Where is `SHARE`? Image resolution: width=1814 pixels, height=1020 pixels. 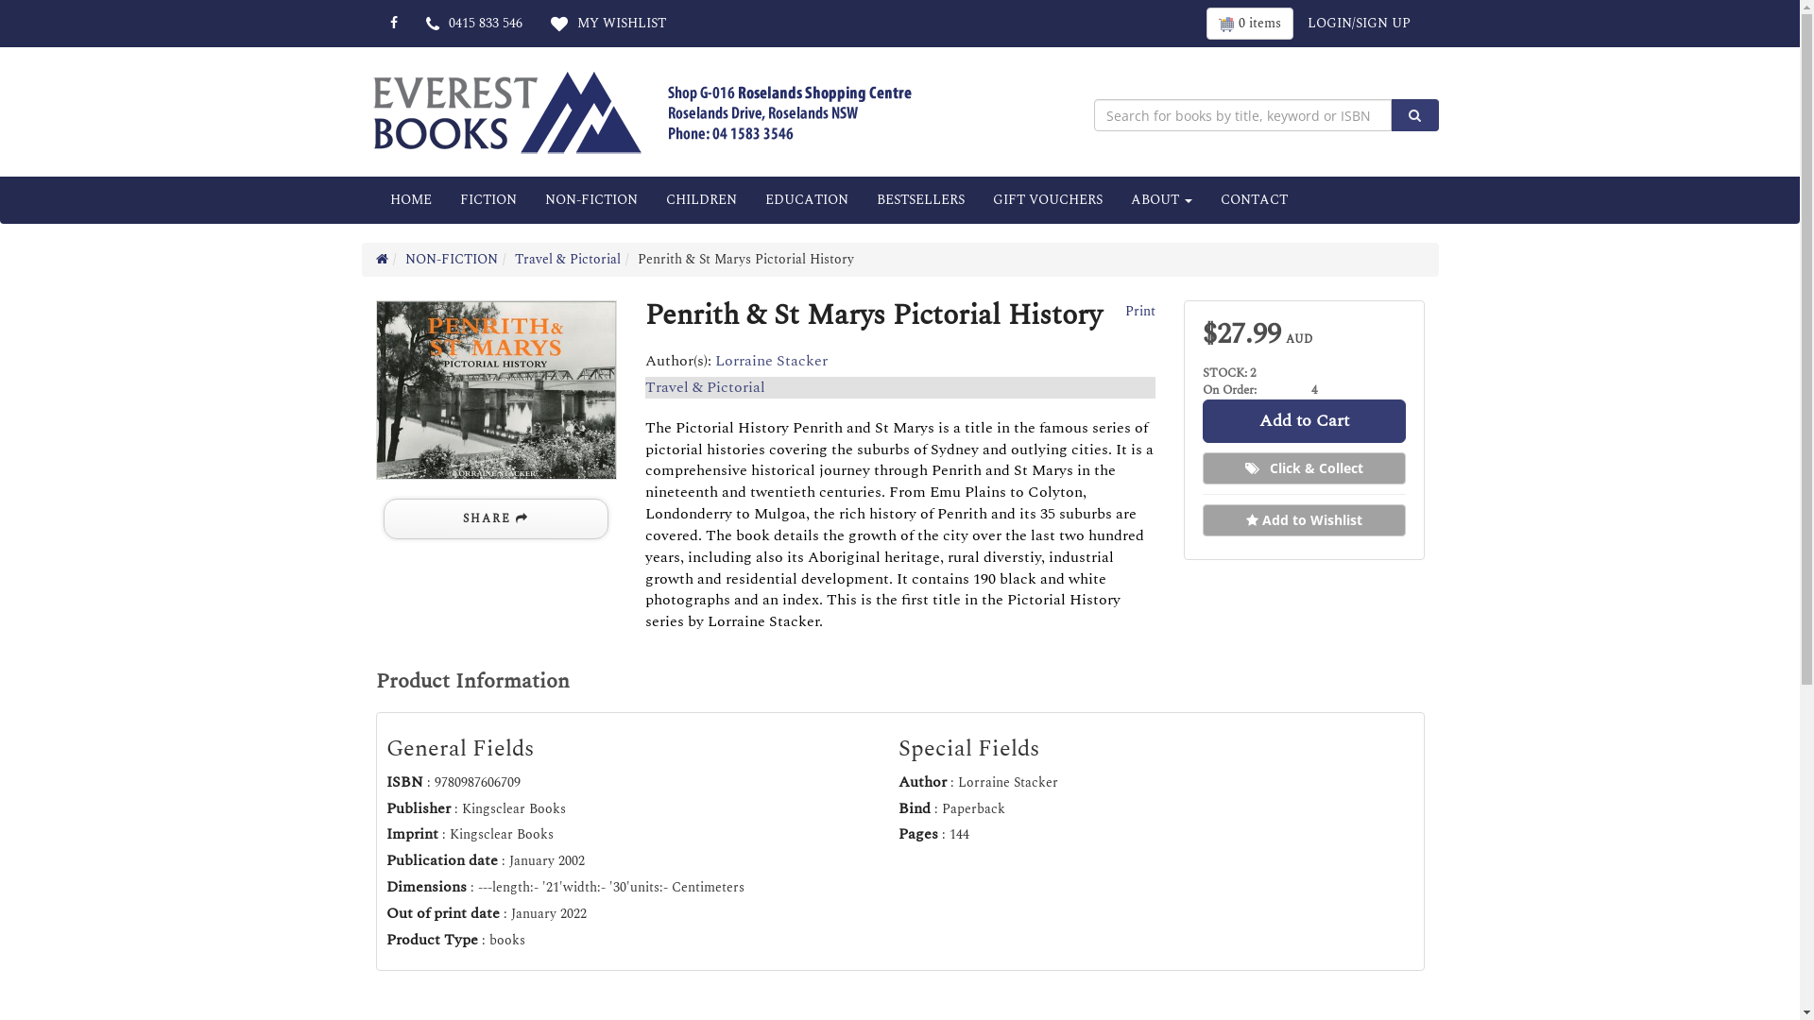
SHARE is located at coordinates (496, 519).